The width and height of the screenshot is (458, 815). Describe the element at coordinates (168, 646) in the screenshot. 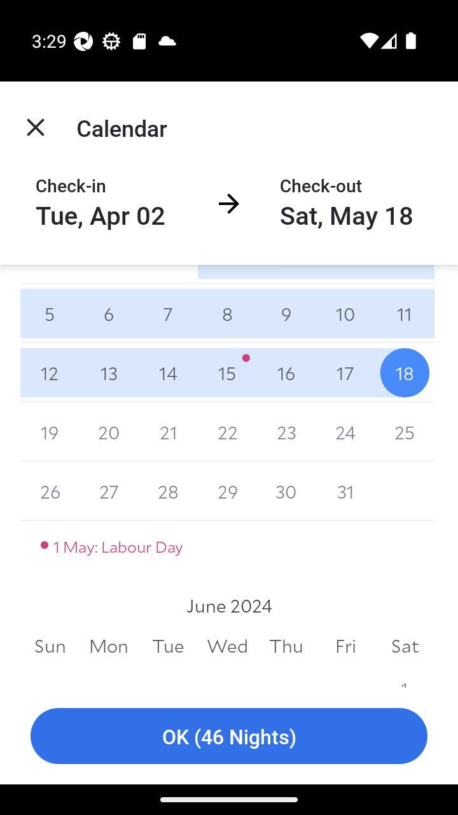

I see `Tue` at that location.